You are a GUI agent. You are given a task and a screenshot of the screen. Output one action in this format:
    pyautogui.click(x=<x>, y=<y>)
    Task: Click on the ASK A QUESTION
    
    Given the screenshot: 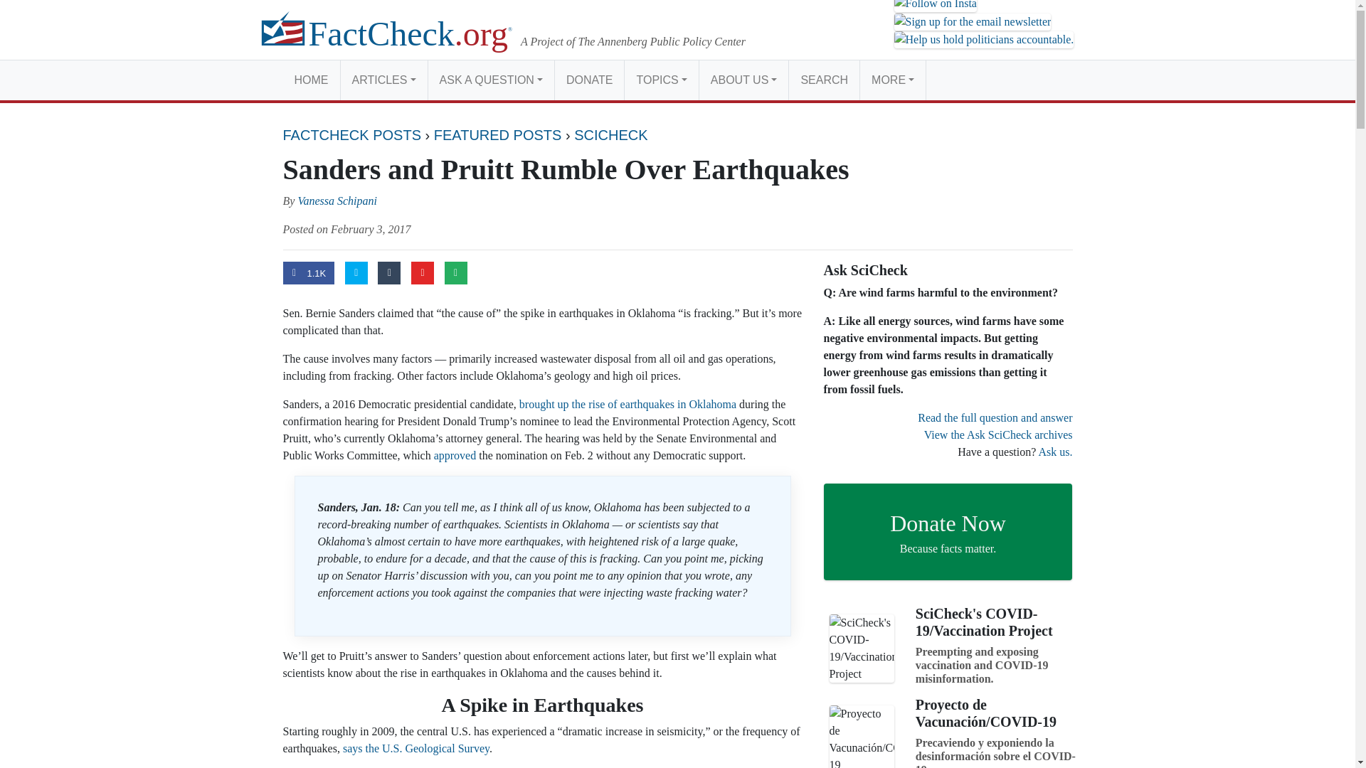 What is the action you would take?
    pyautogui.click(x=491, y=80)
    